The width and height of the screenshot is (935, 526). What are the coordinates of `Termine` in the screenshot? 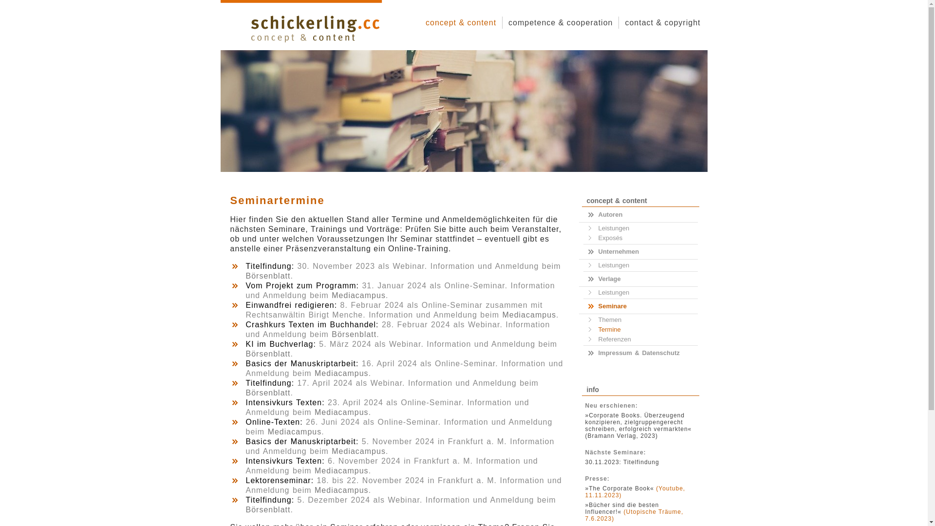 It's located at (638, 330).